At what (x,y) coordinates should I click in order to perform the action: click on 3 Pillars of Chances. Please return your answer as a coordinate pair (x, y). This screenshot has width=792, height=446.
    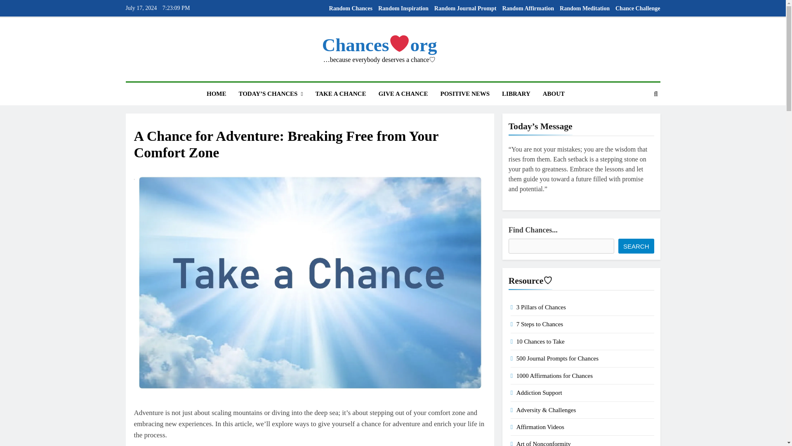
    Looking at the image, I should click on (541, 307).